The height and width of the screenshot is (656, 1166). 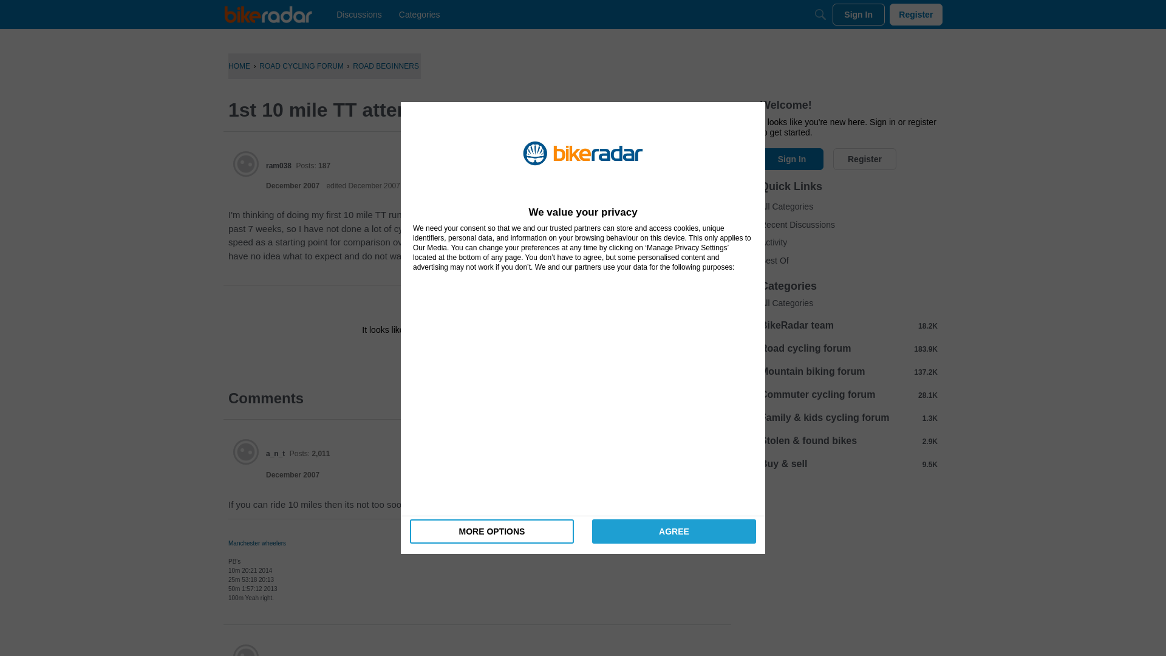 What do you see at coordinates (293, 186) in the screenshot?
I see `December 2007` at bounding box center [293, 186].